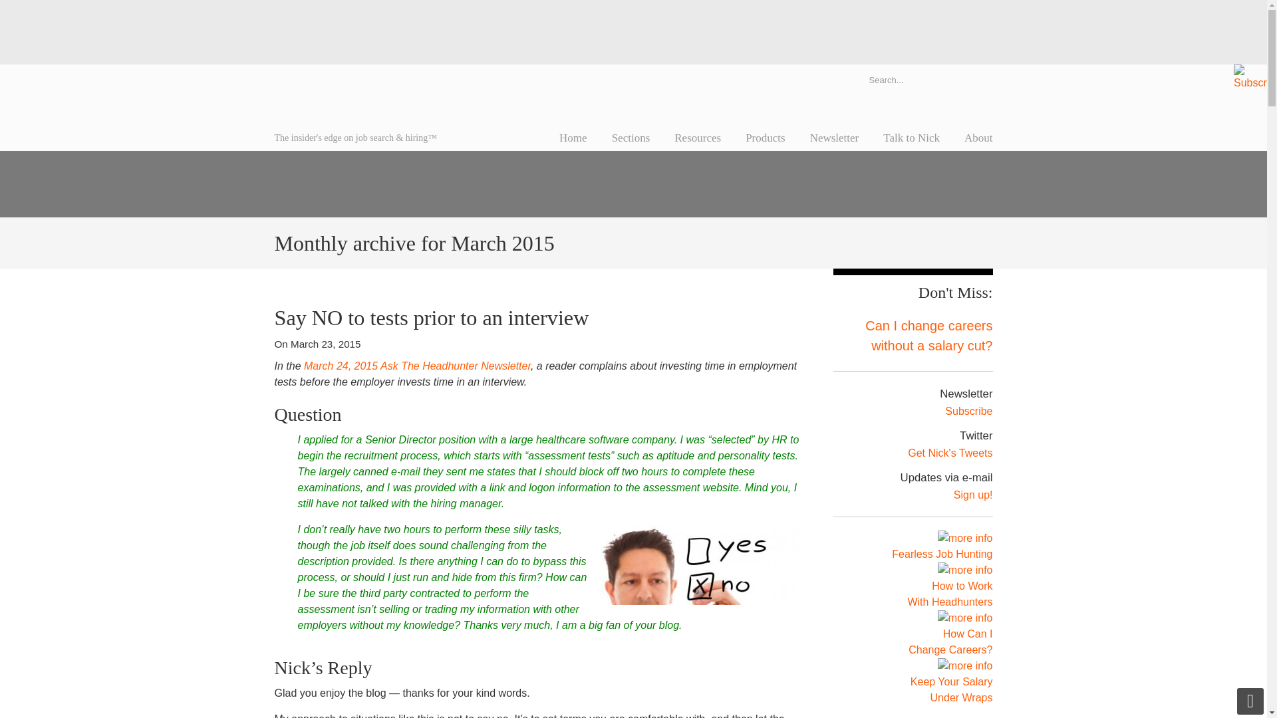 The height and width of the screenshot is (718, 1277). What do you see at coordinates (978, 79) in the screenshot?
I see `search` at bounding box center [978, 79].